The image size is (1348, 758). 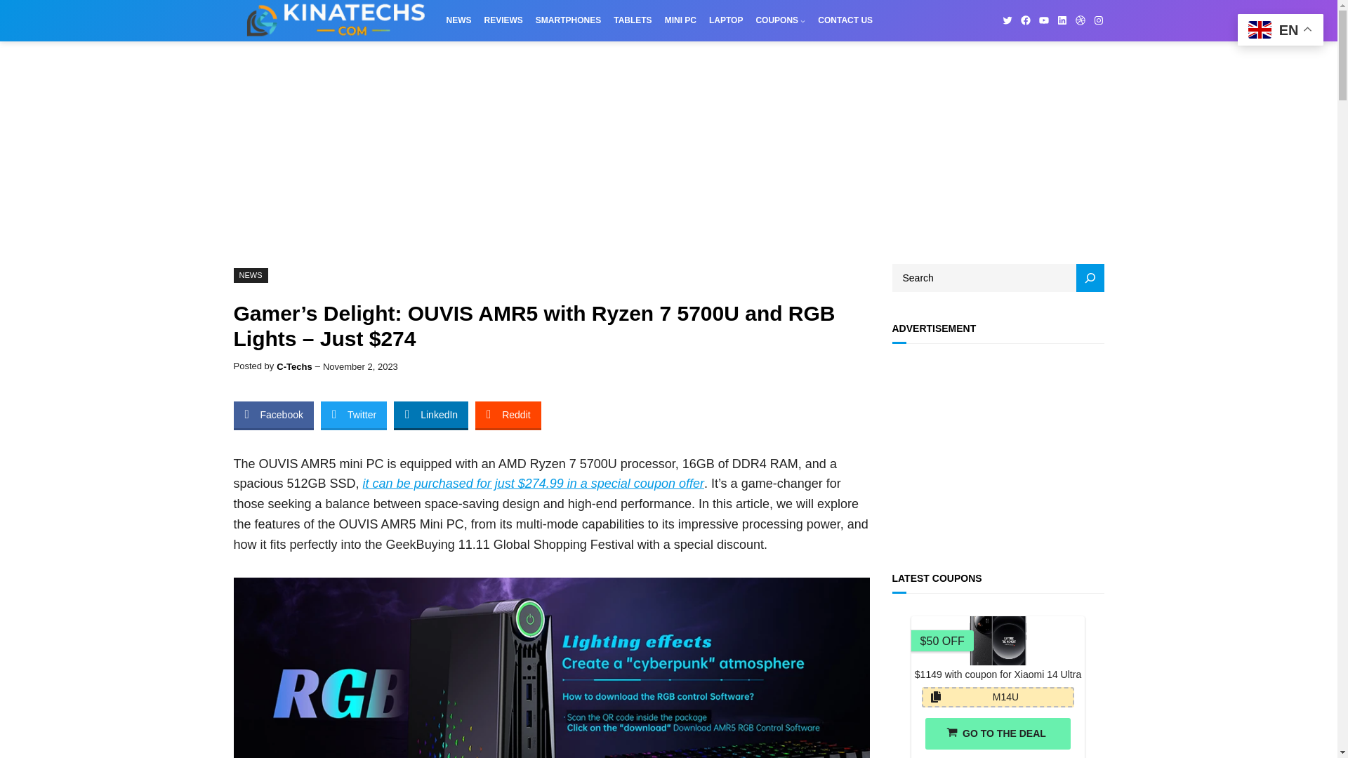 I want to click on YouTube, so click(x=1043, y=20).